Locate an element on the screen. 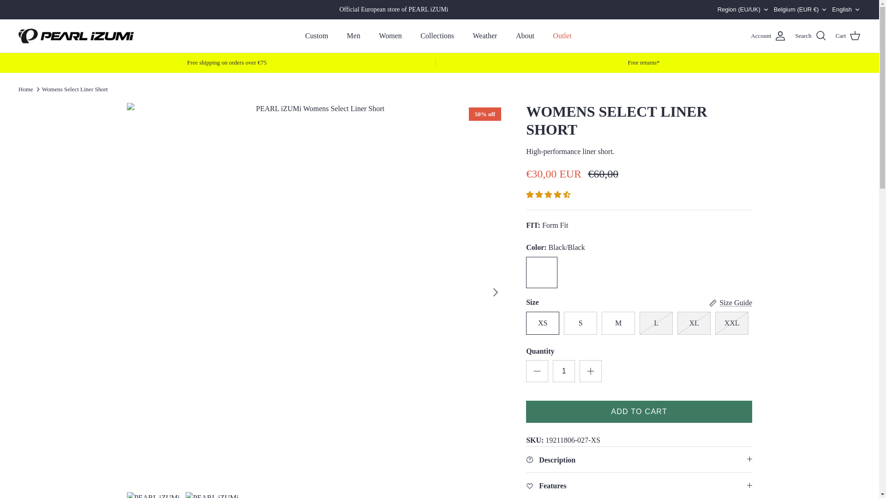 The width and height of the screenshot is (886, 498). Down is located at coordinates (766, 10).